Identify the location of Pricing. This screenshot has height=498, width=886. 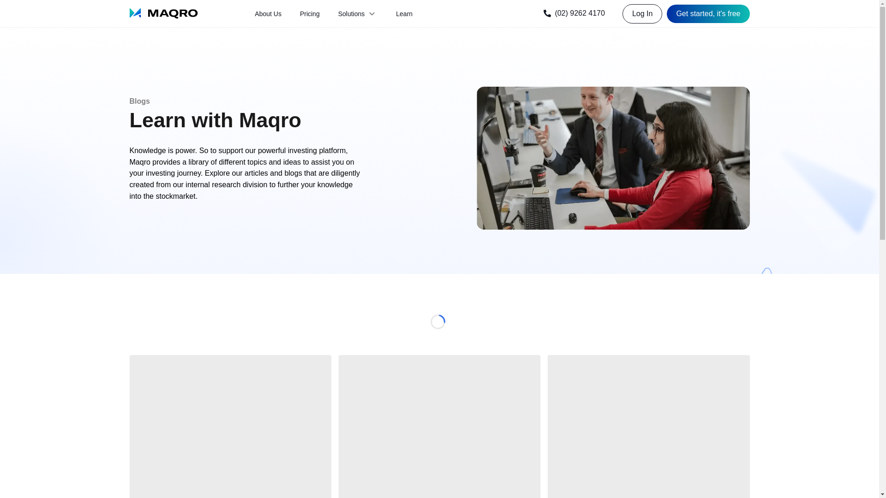
(310, 14).